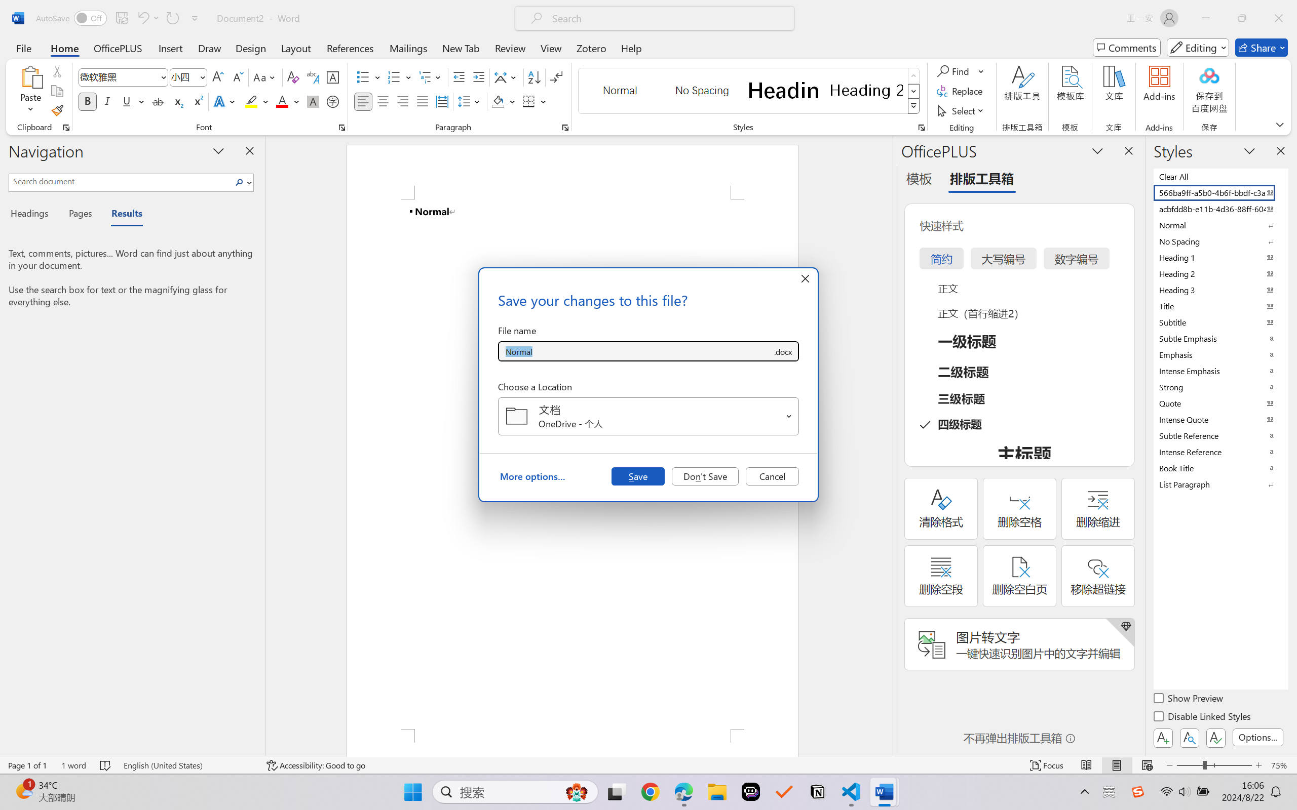 This screenshot has height=810, width=1297. What do you see at coordinates (782, 351) in the screenshot?
I see `Save as type` at bounding box center [782, 351].